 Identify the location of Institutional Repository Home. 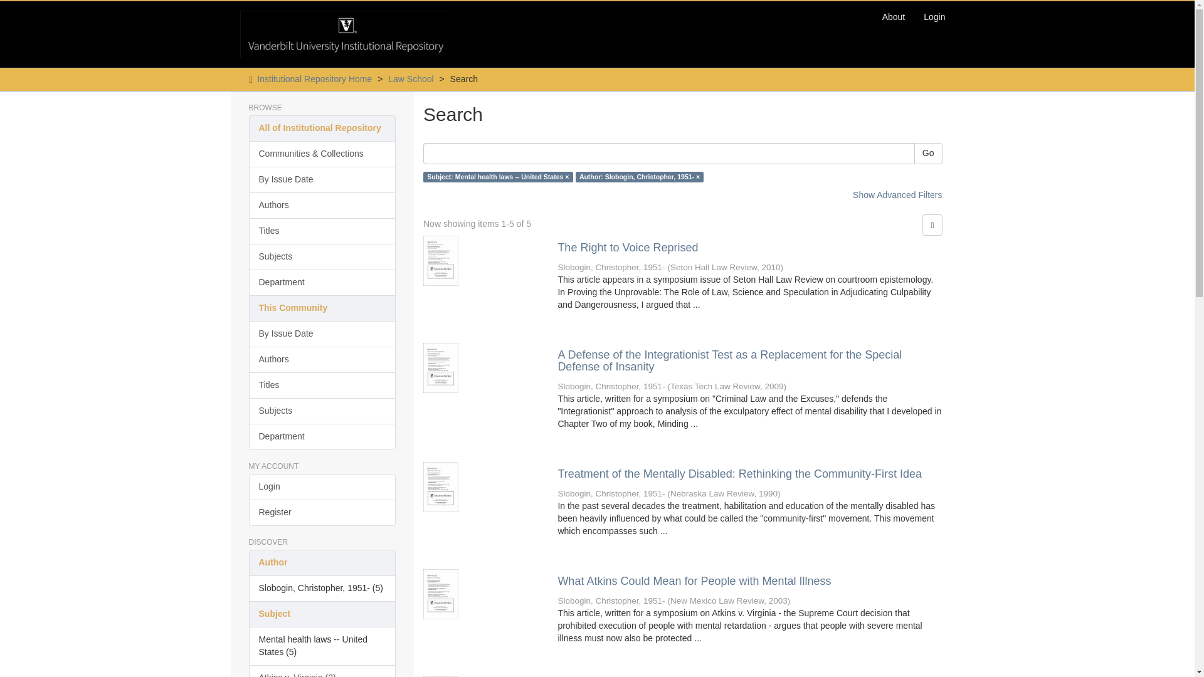
(315, 78).